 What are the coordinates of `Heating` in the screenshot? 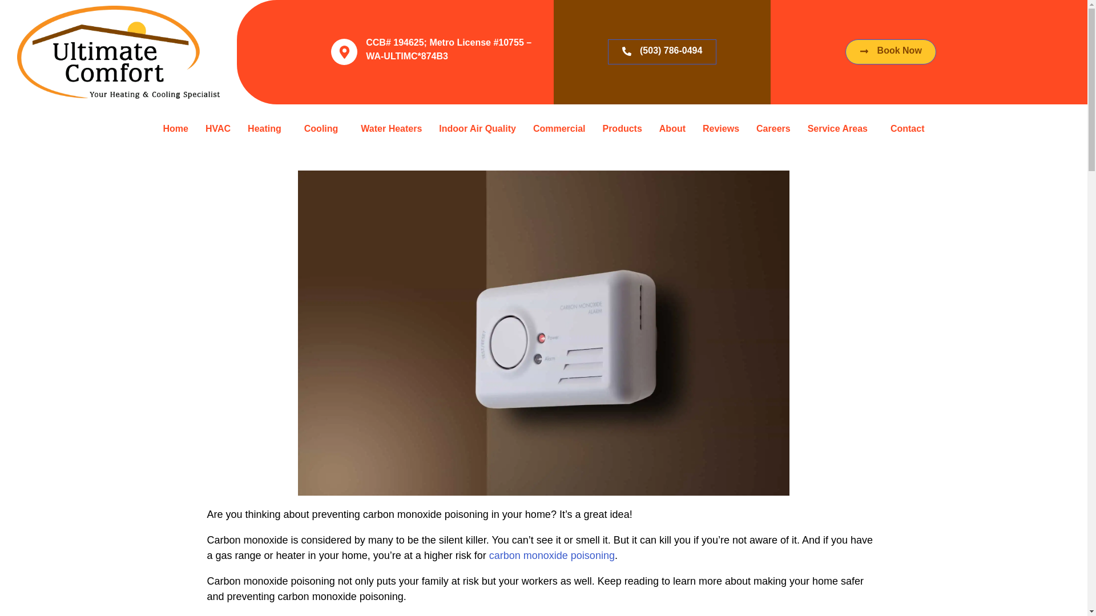 It's located at (267, 141).